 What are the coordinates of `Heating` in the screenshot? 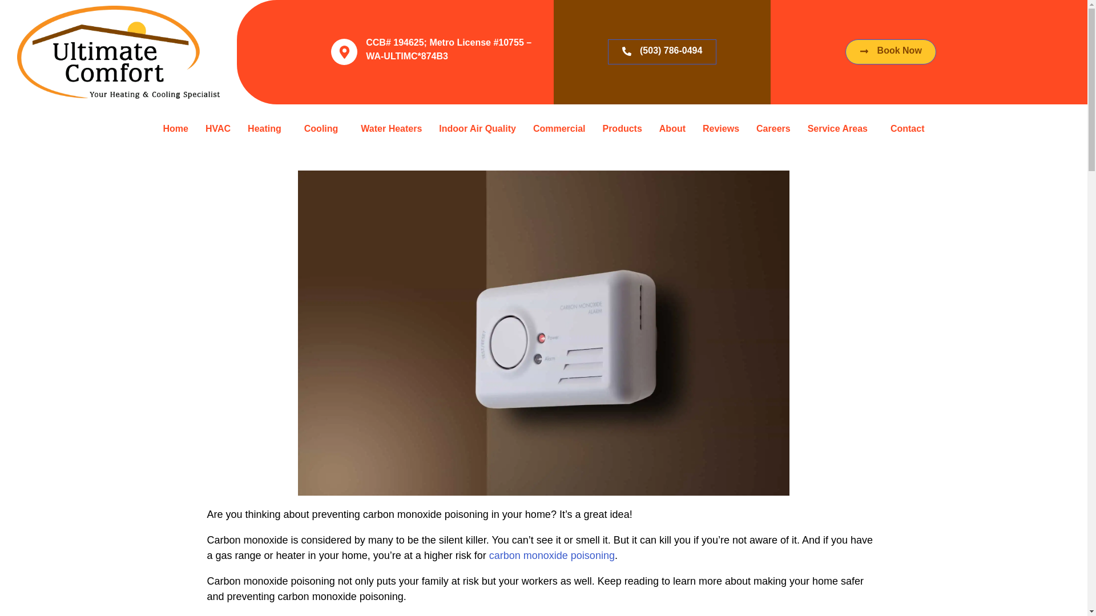 It's located at (267, 141).